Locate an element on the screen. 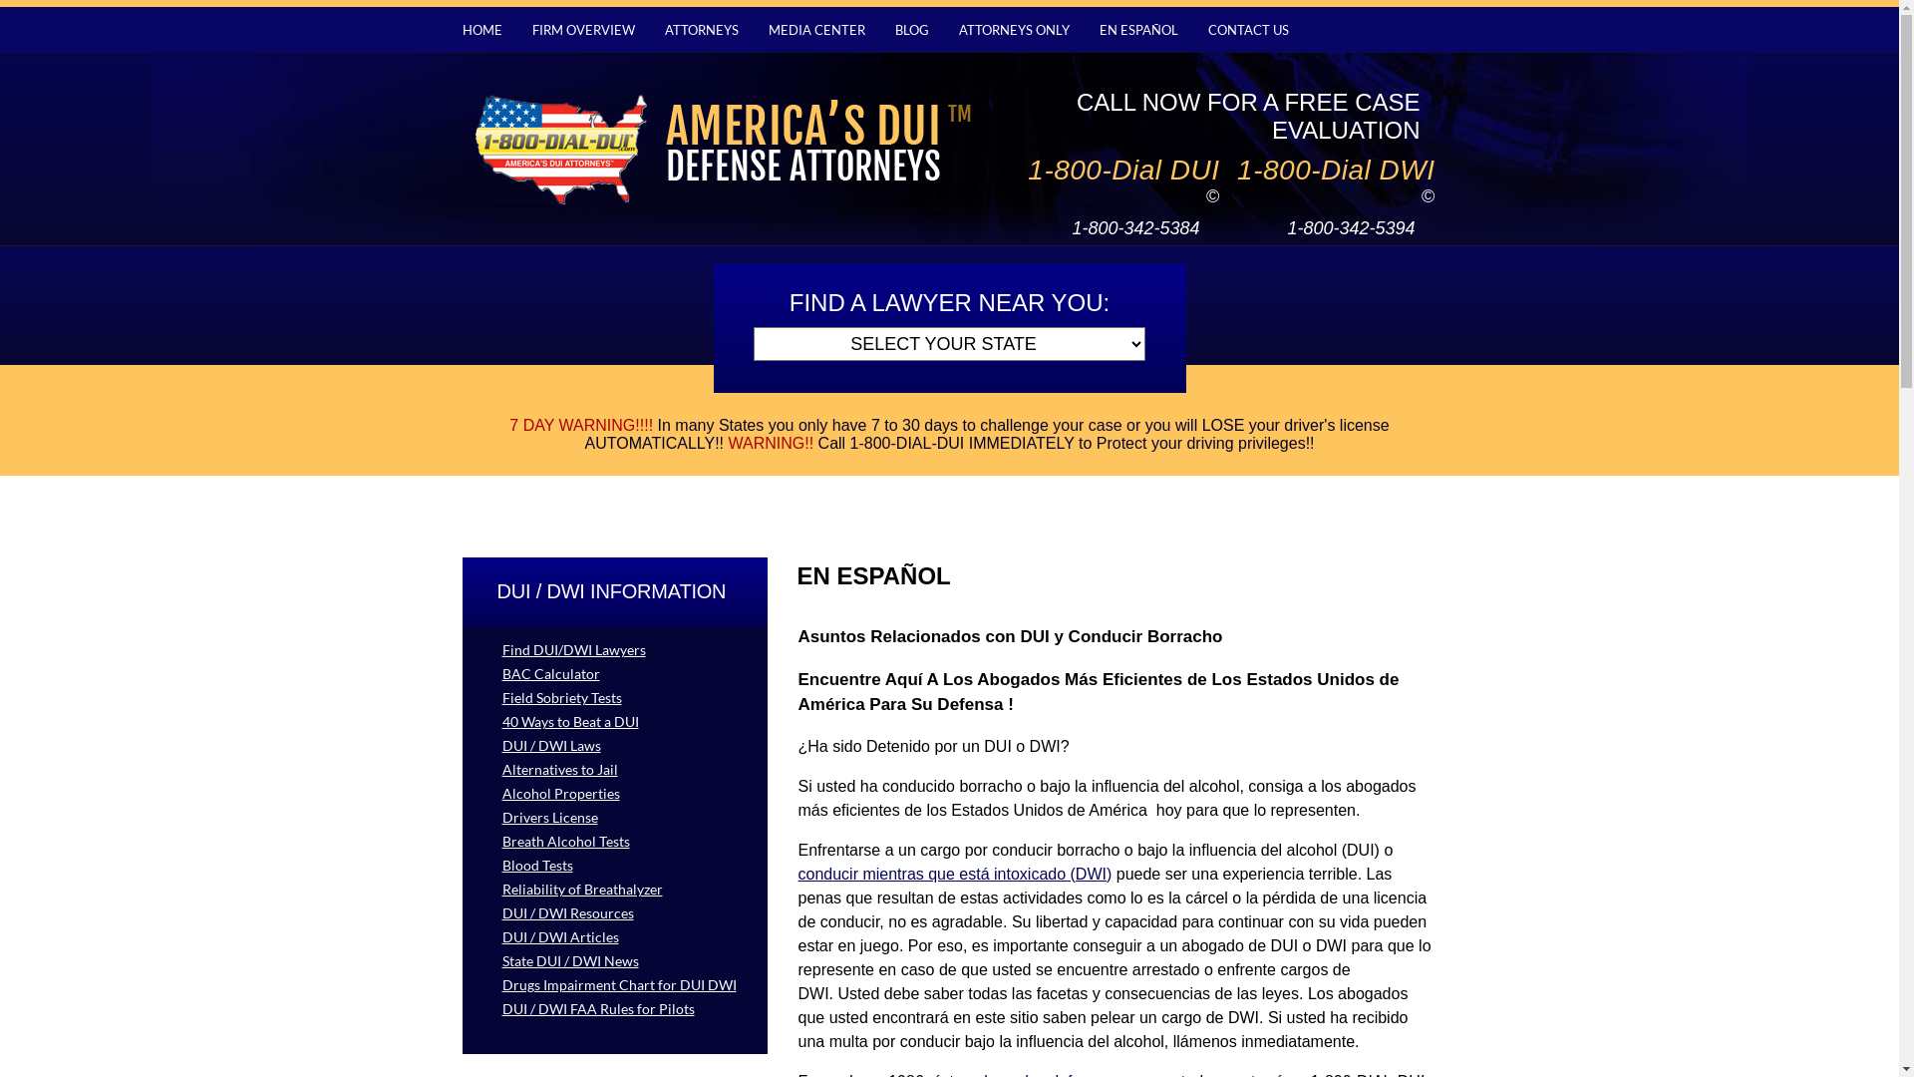 This screenshot has height=1077, width=1914. DUI / DWI Laws is located at coordinates (615, 746).